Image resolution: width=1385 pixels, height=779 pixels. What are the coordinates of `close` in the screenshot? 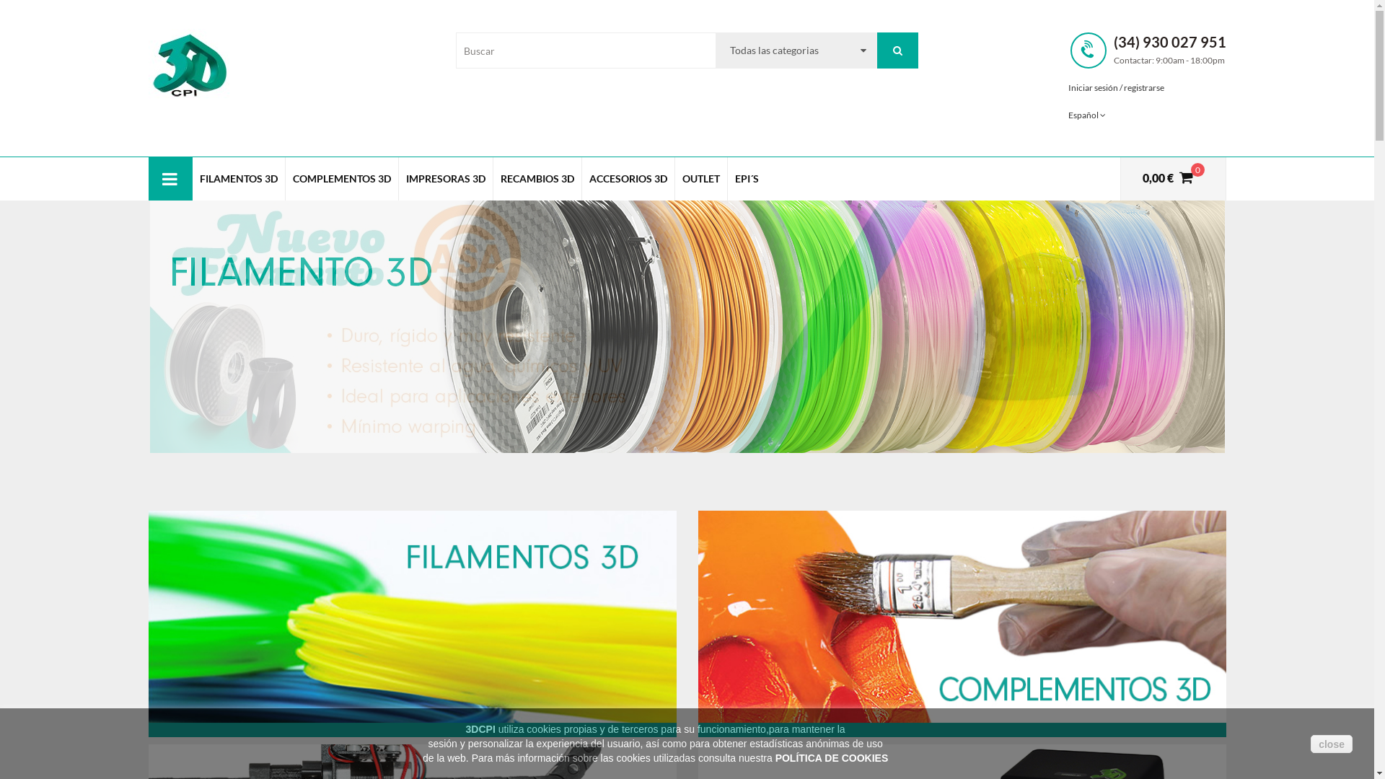 It's located at (1332, 743).